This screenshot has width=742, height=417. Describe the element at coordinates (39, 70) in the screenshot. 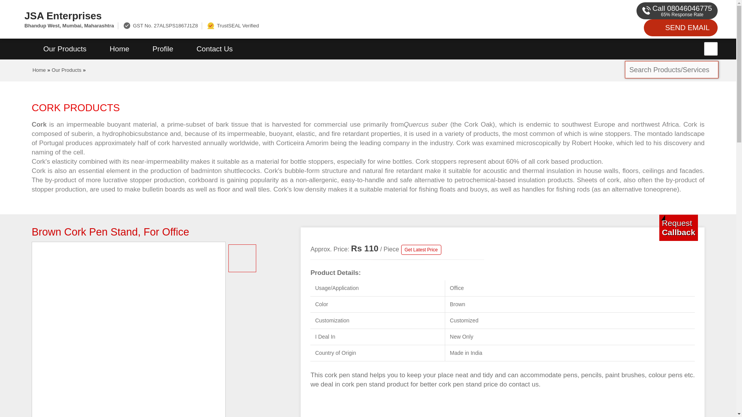

I see `Home` at that location.